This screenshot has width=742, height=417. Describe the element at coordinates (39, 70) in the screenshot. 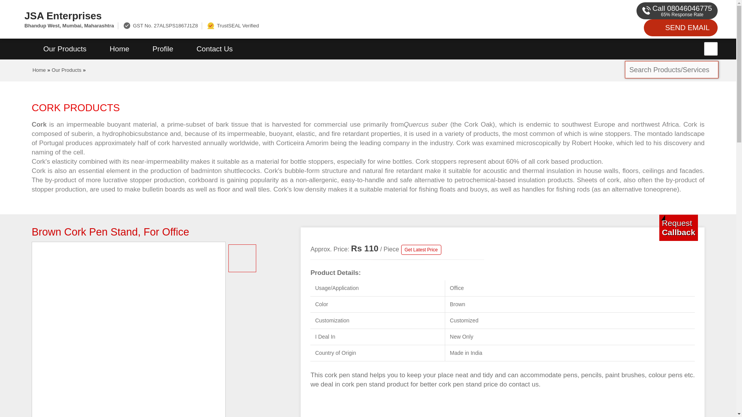

I see `Home` at that location.